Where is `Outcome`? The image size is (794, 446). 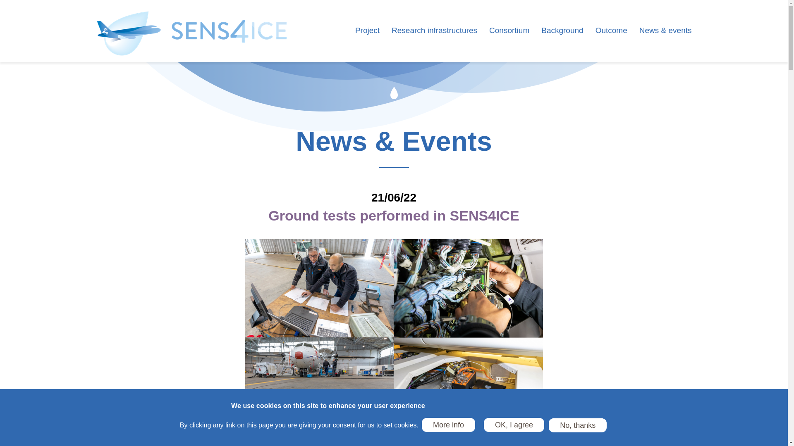 Outcome is located at coordinates (611, 42).